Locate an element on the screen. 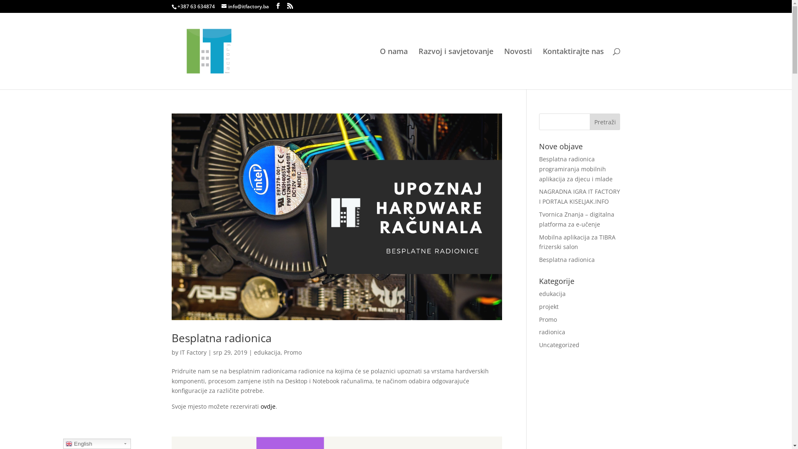 The height and width of the screenshot is (449, 798). radionica is located at coordinates (552, 332).